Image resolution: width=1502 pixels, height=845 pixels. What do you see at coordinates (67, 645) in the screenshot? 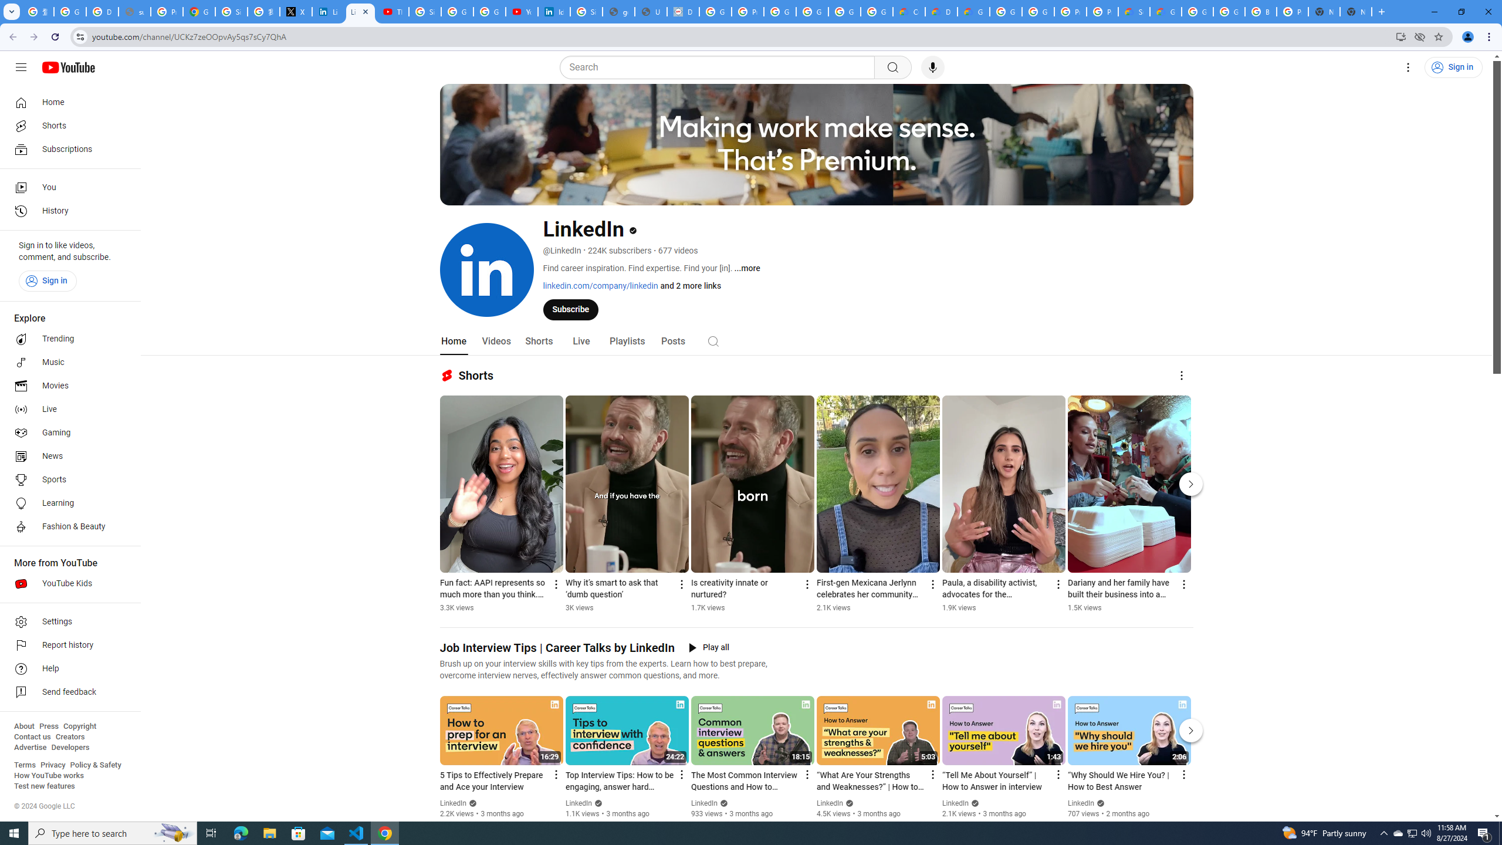
I see `Report history` at bounding box center [67, 645].